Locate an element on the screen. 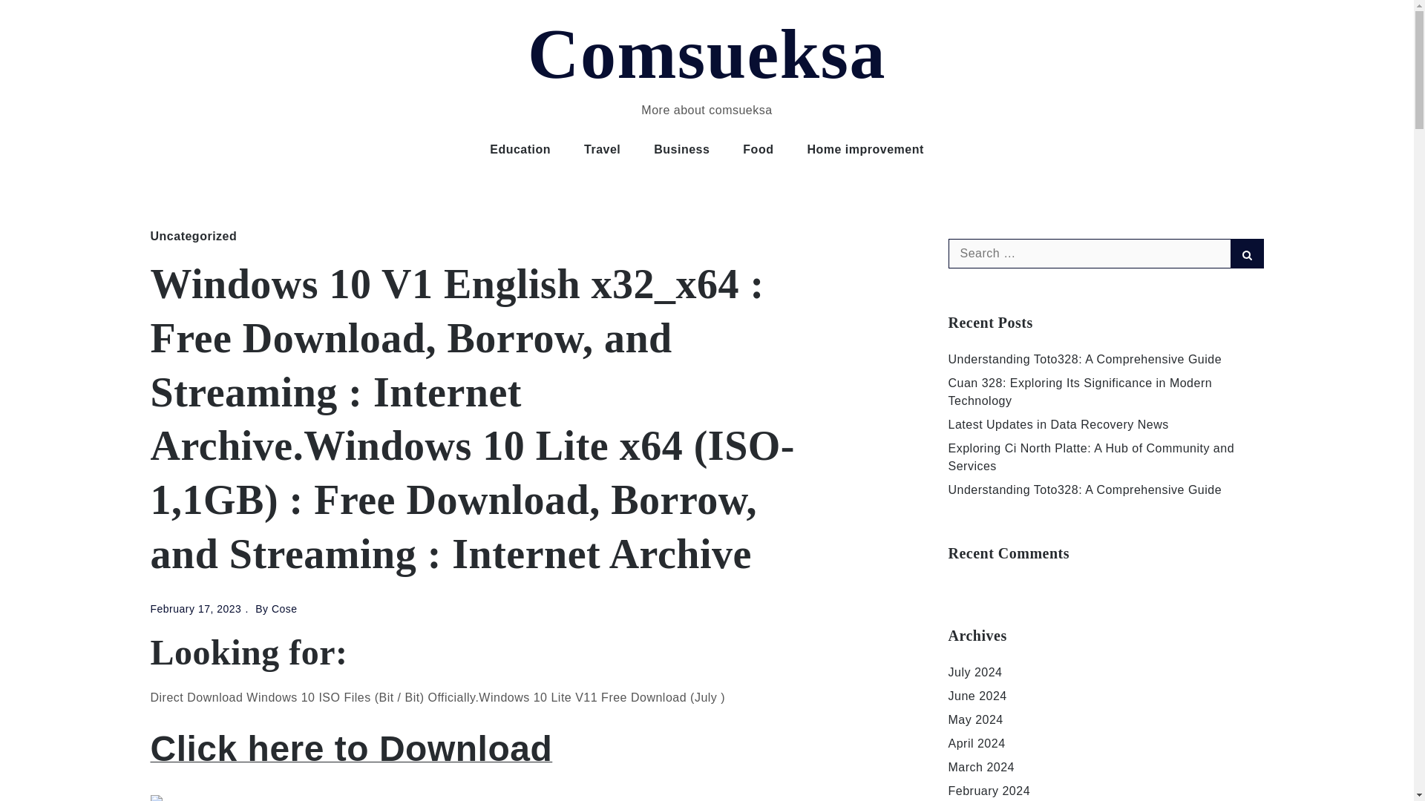 Image resolution: width=1425 pixels, height=801 pixels. February 17, 2023 is located at coordinates (194, 609).